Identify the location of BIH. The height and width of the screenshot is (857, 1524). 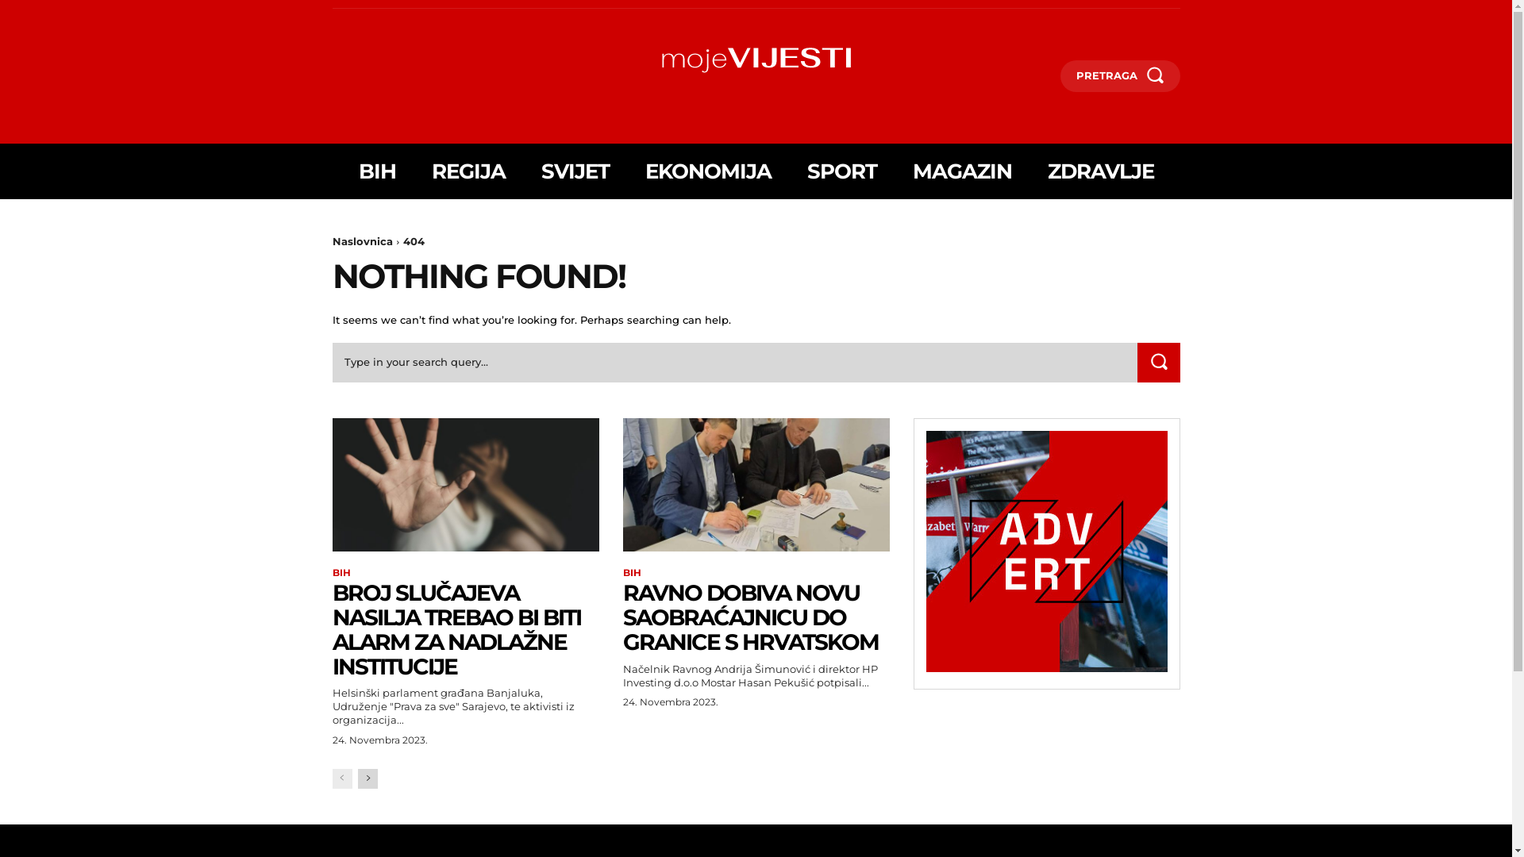
(341, 573).